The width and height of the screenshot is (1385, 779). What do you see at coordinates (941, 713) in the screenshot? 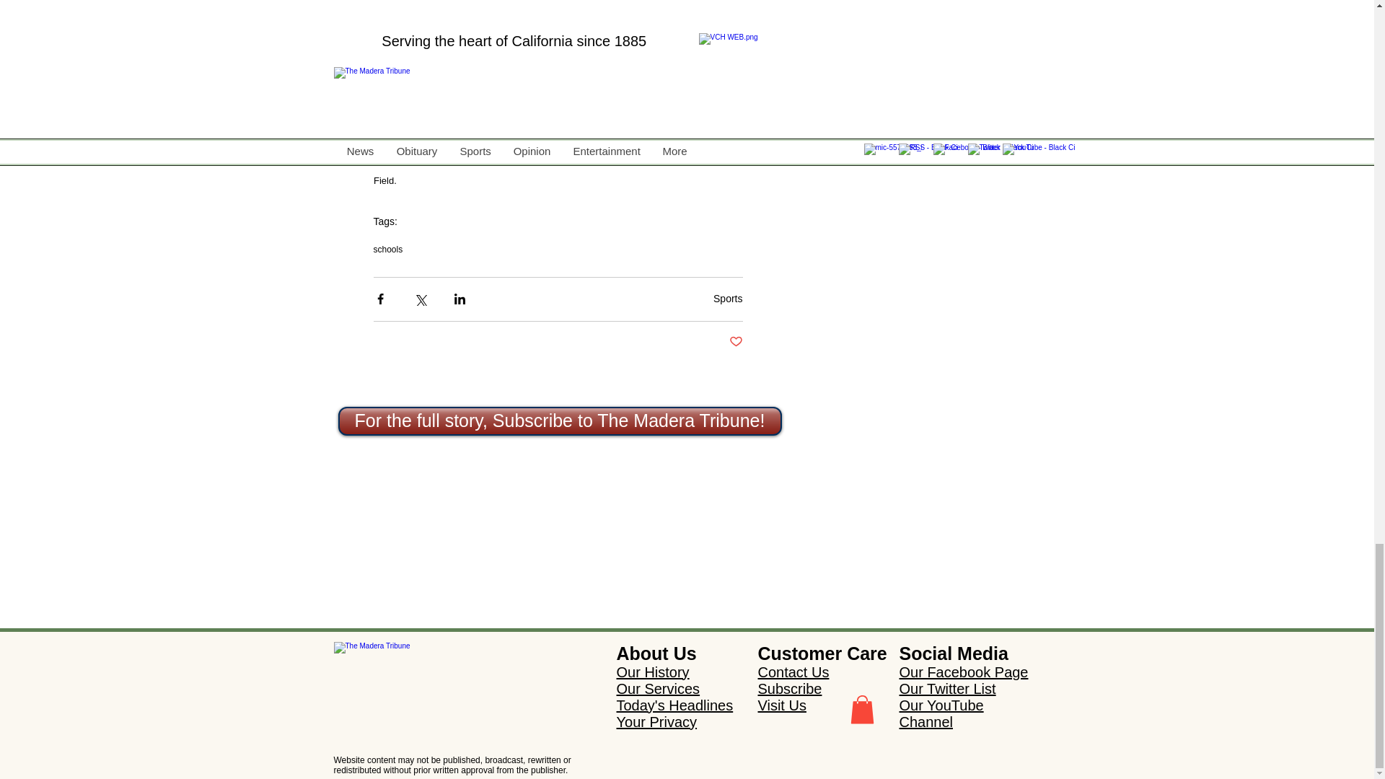
I see `Our YouTube Channel` at bounding box center [941, 713].